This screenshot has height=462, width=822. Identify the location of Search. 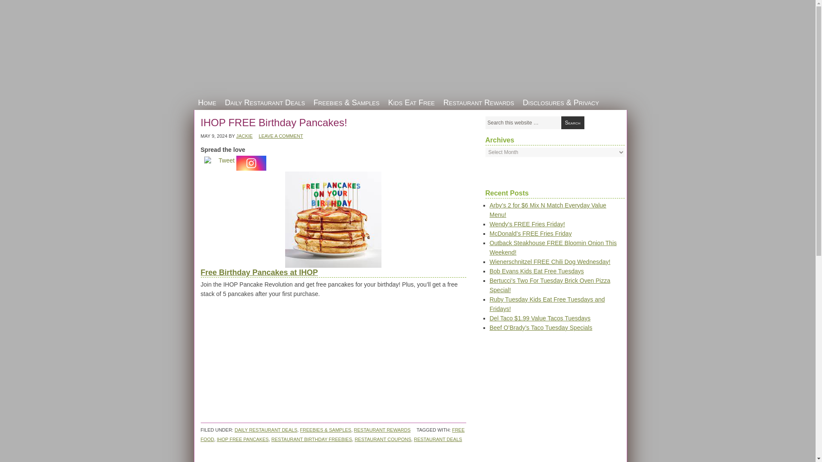
(572, 123).